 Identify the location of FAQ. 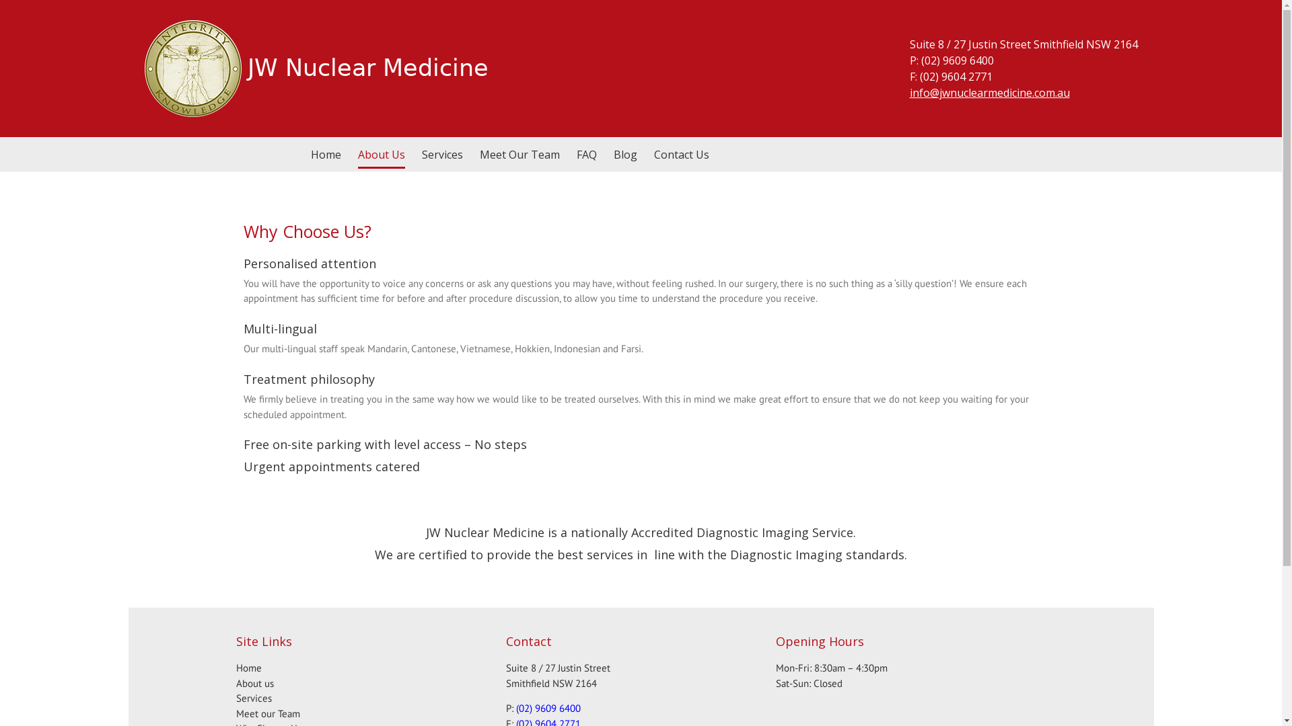
(587, 155).